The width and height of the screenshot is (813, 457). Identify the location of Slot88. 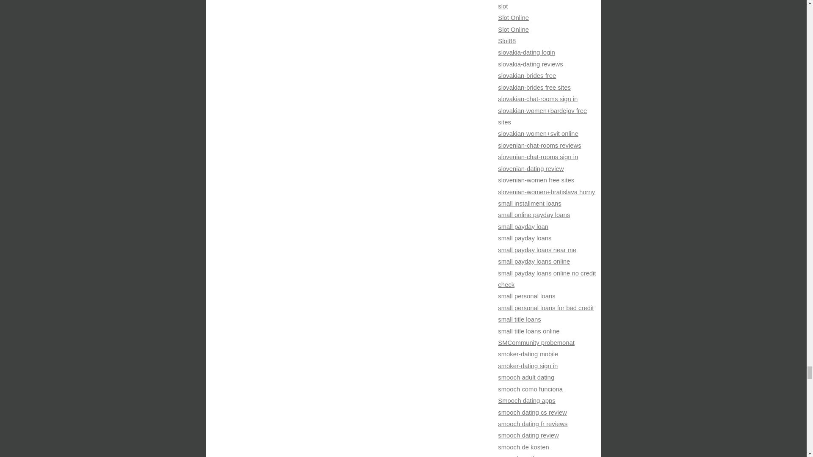
(506, 41).